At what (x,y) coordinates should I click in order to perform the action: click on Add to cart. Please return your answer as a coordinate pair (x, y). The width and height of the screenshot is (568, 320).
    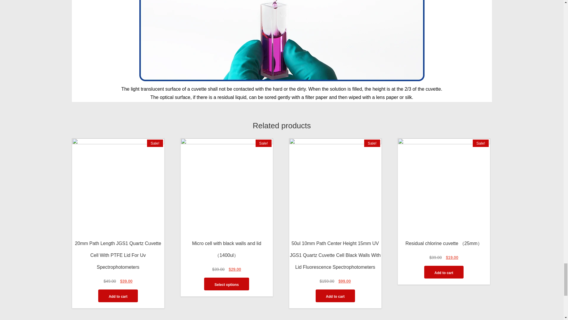
    Looking at the image, I should click on (335, 296).